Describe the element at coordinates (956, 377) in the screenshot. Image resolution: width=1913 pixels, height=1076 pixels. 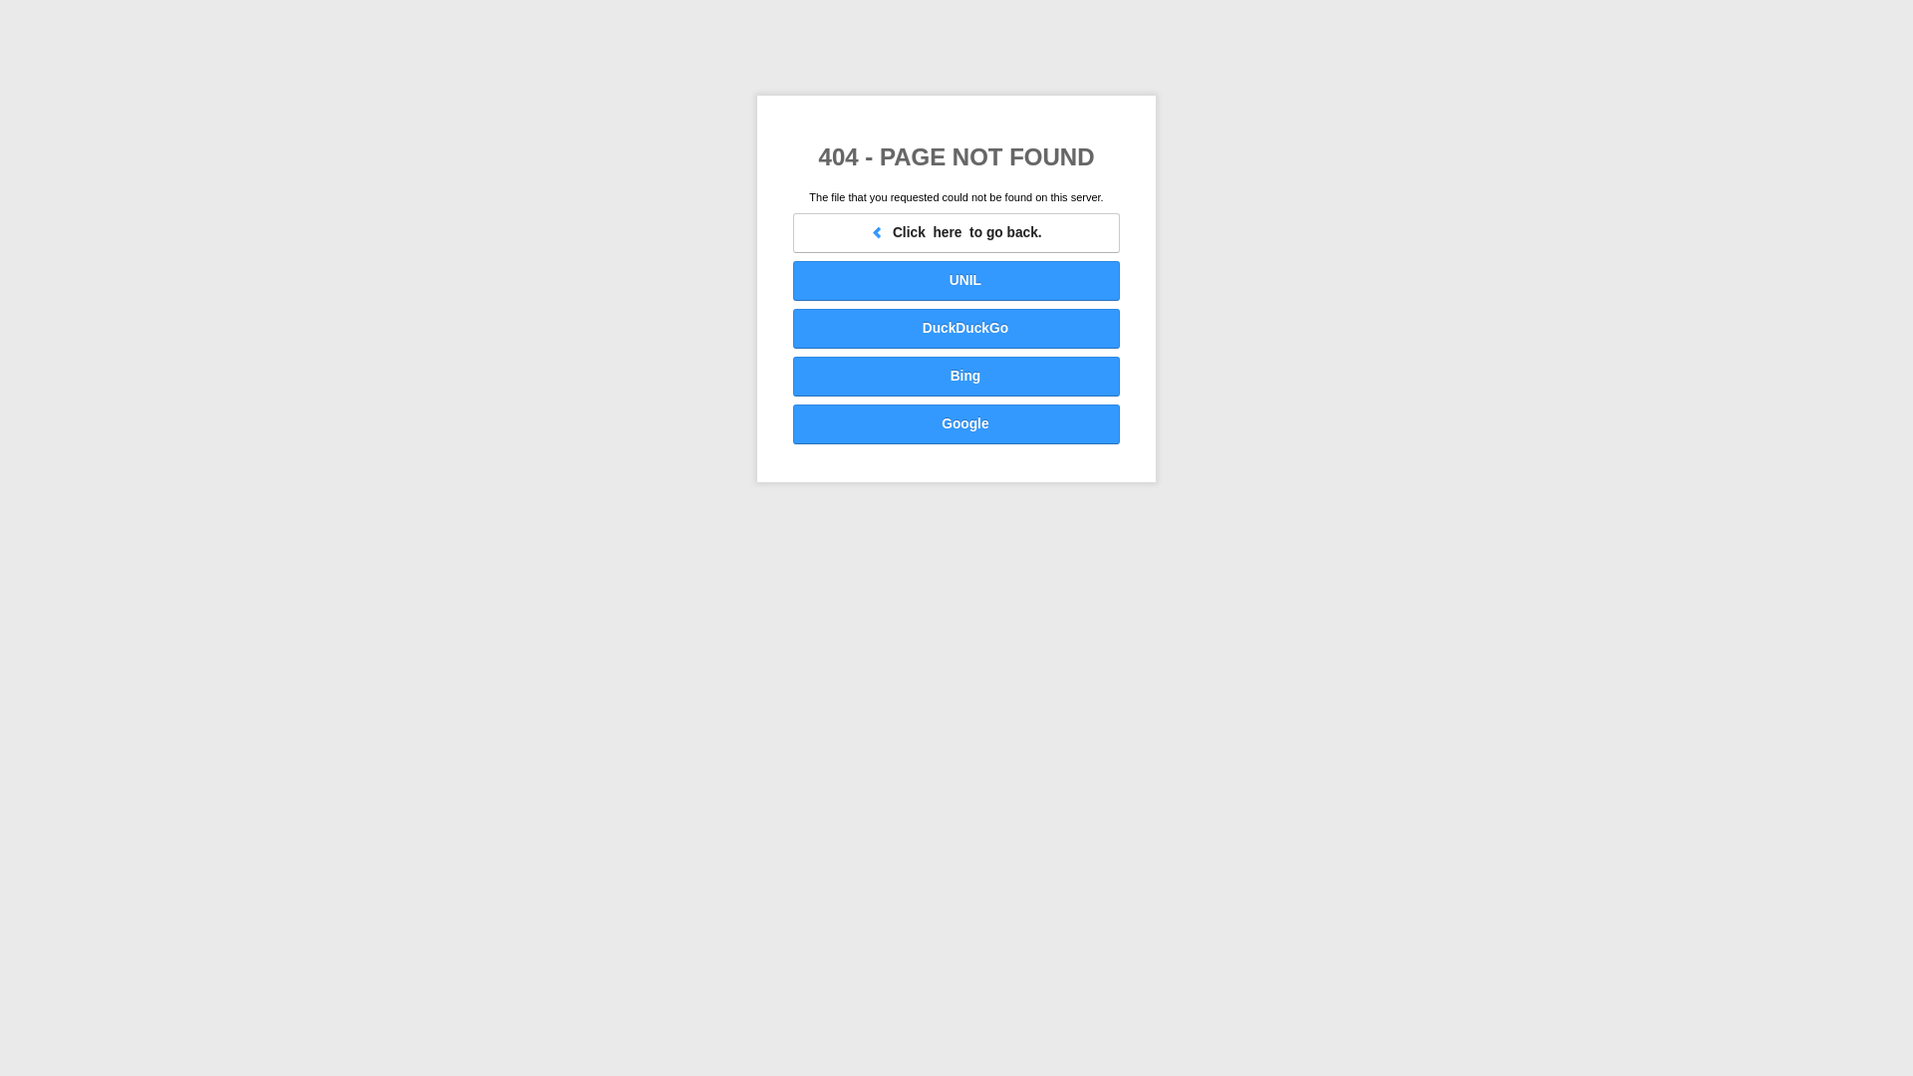
I see ` Bing` at that location.